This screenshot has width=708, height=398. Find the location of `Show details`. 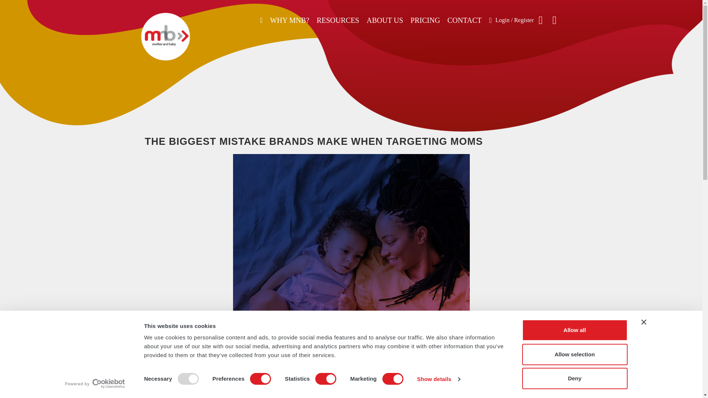

Show details is located at coordinates (438, 379).